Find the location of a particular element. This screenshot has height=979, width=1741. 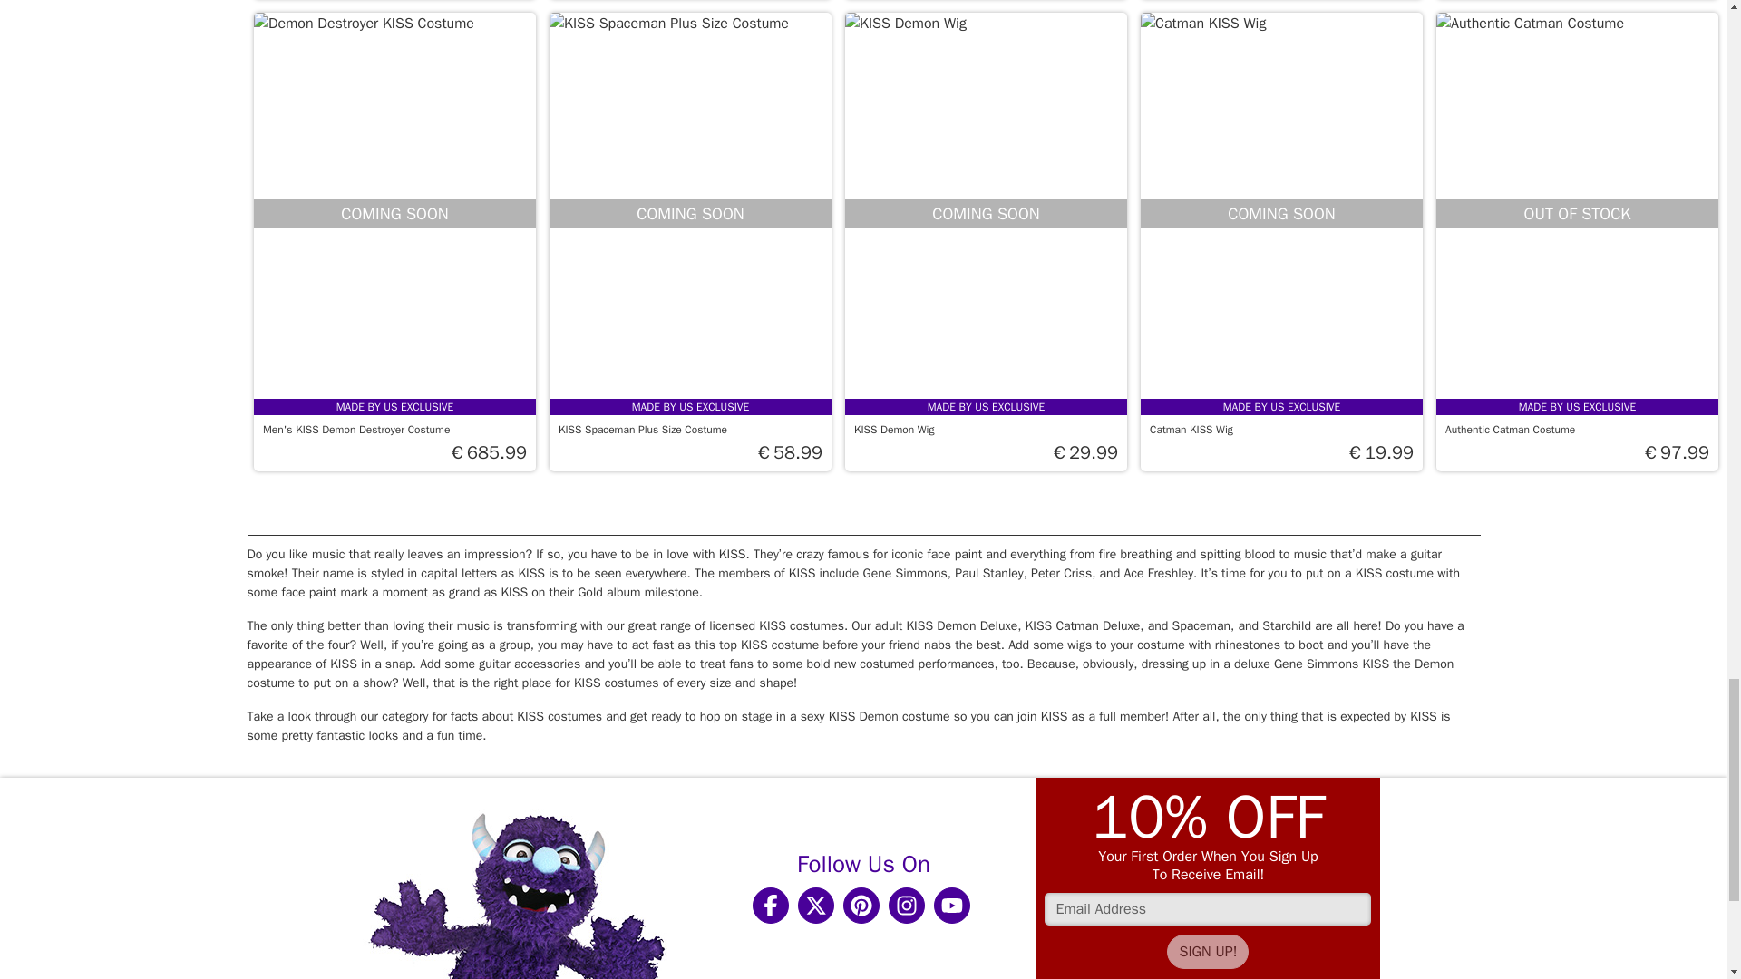

Sign Up! is located at coordinates (1207, 952).